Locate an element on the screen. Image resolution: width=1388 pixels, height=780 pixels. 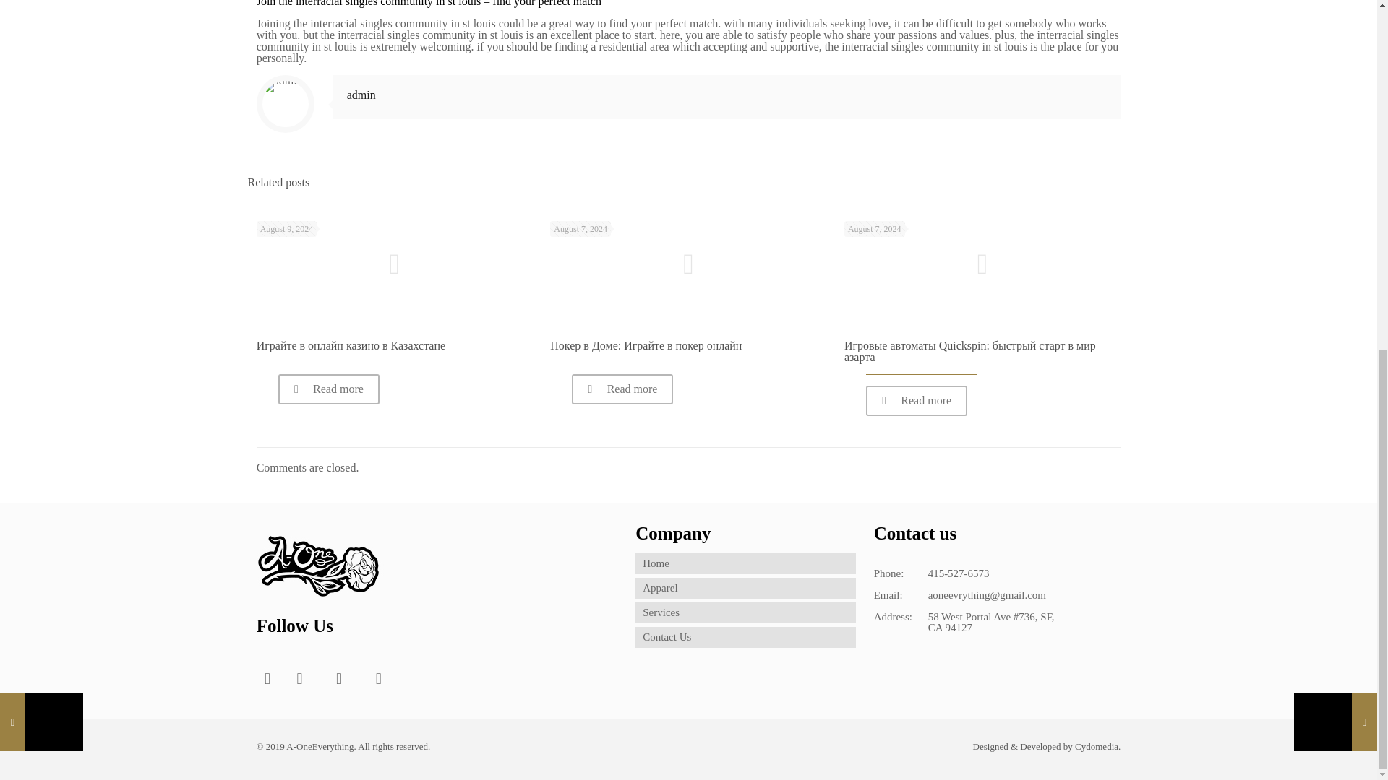
Read more is located at coordinates (328, 389).